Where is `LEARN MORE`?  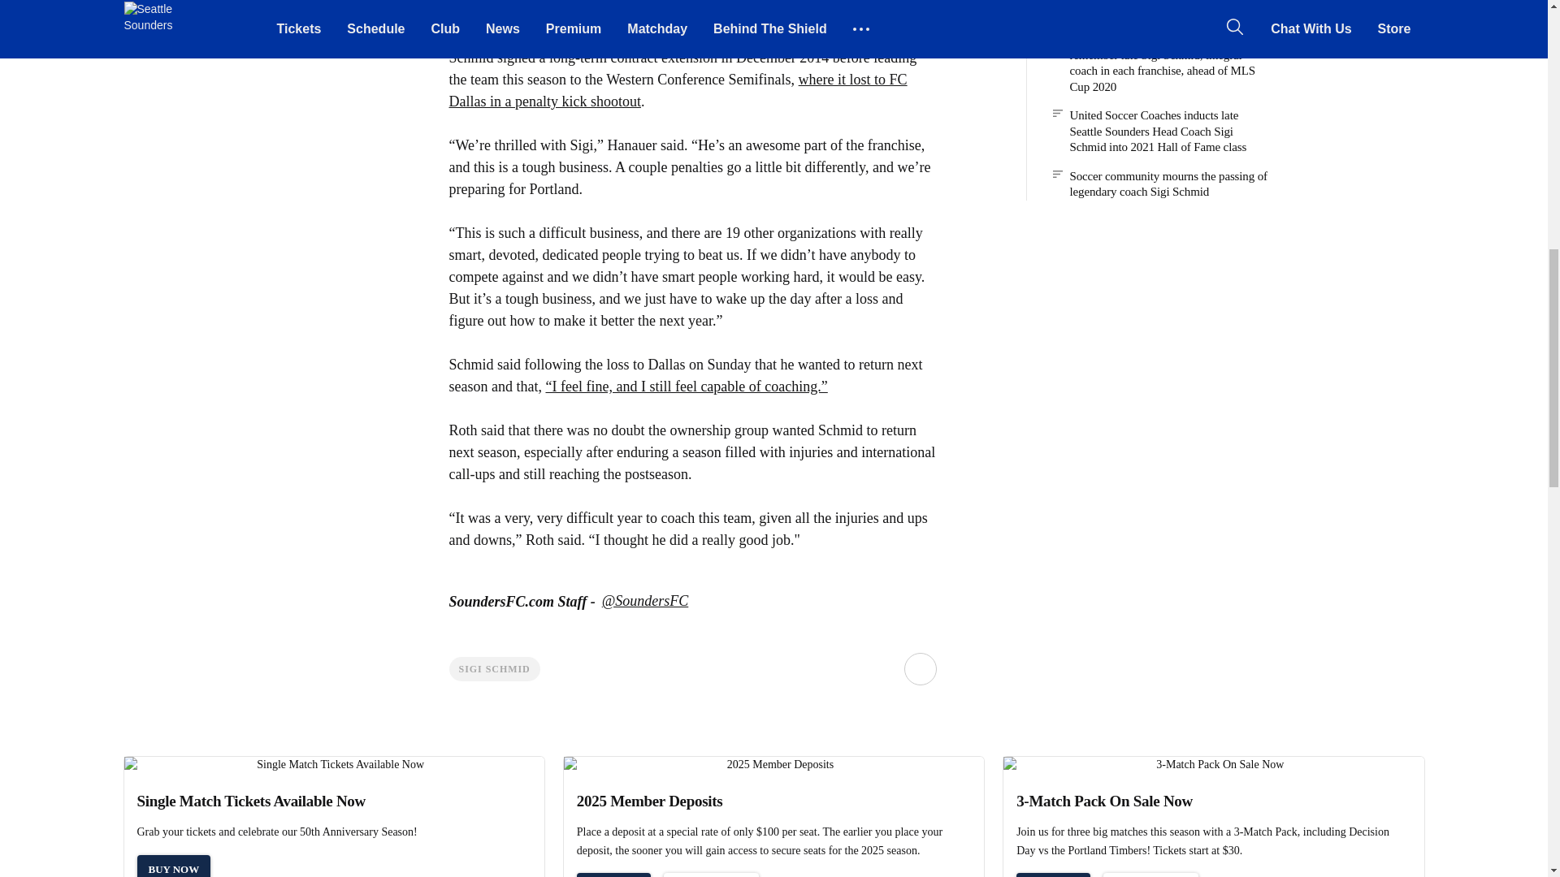
LEARN MORE is located at coordinates (711, 875).